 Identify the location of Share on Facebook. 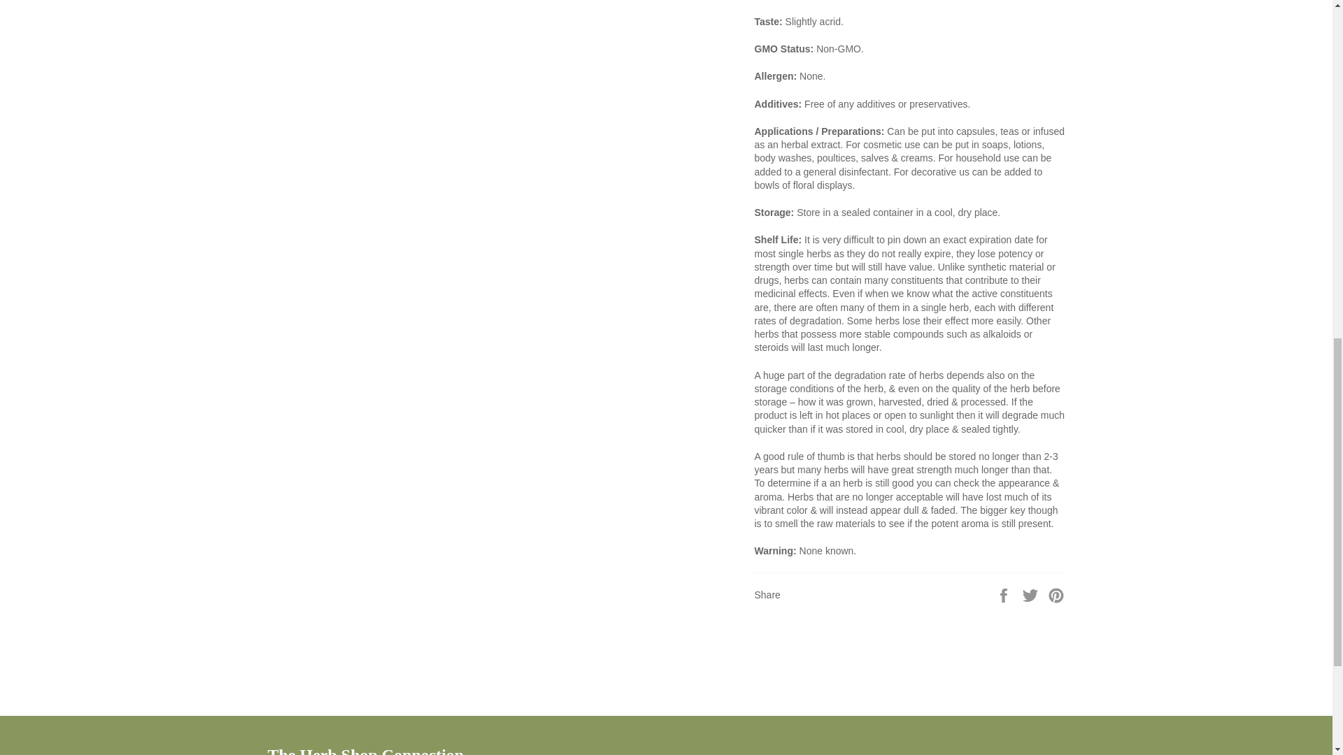
(1004, 594).